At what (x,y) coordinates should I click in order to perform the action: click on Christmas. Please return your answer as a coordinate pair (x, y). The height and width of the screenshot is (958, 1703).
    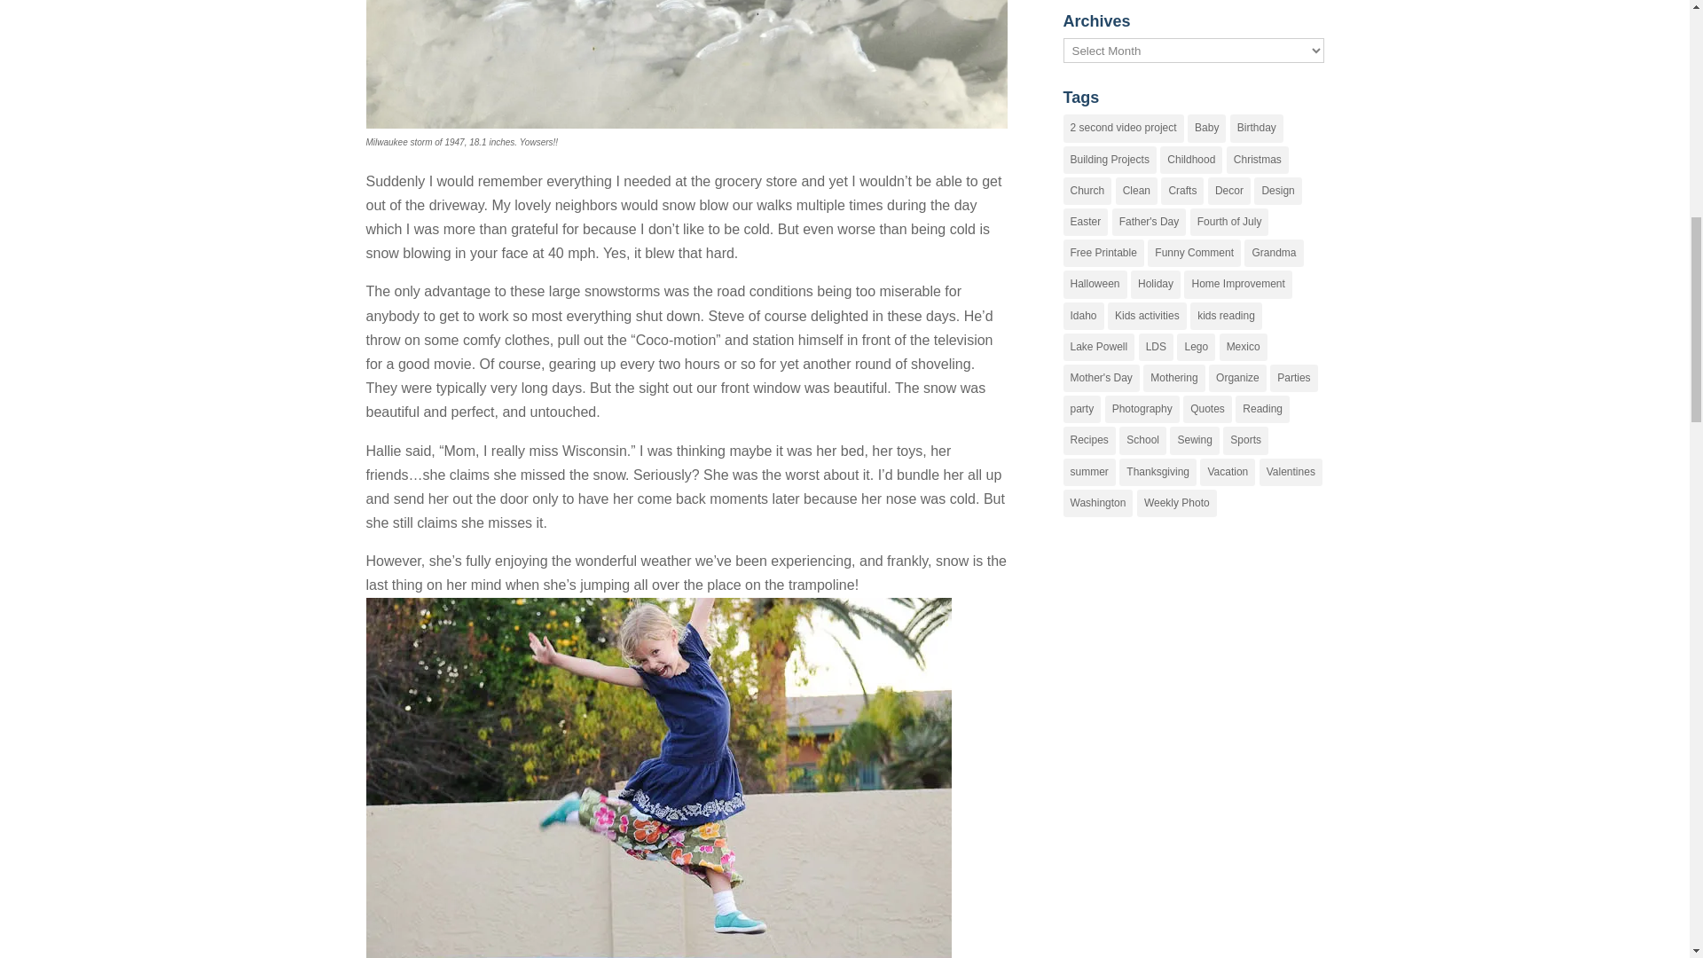
    Looking at the image, I should click on (1258, 160).